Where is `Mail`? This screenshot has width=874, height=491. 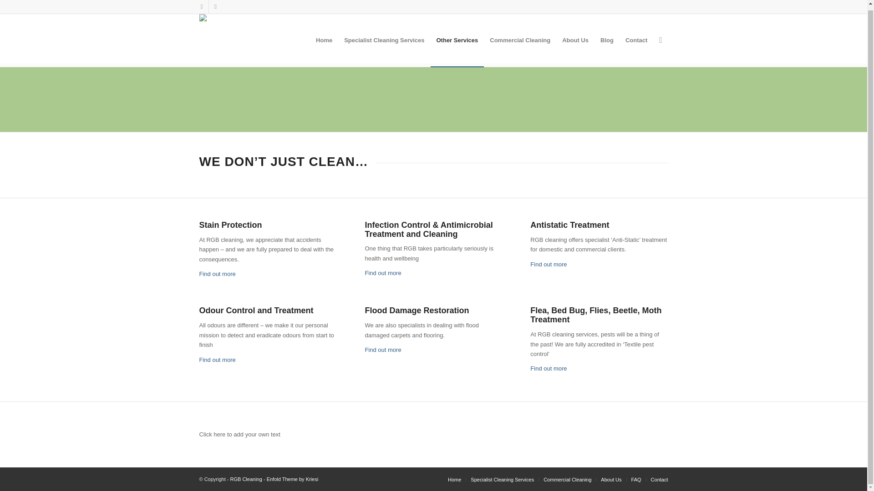
Mail is located at coordinates (215, 5).